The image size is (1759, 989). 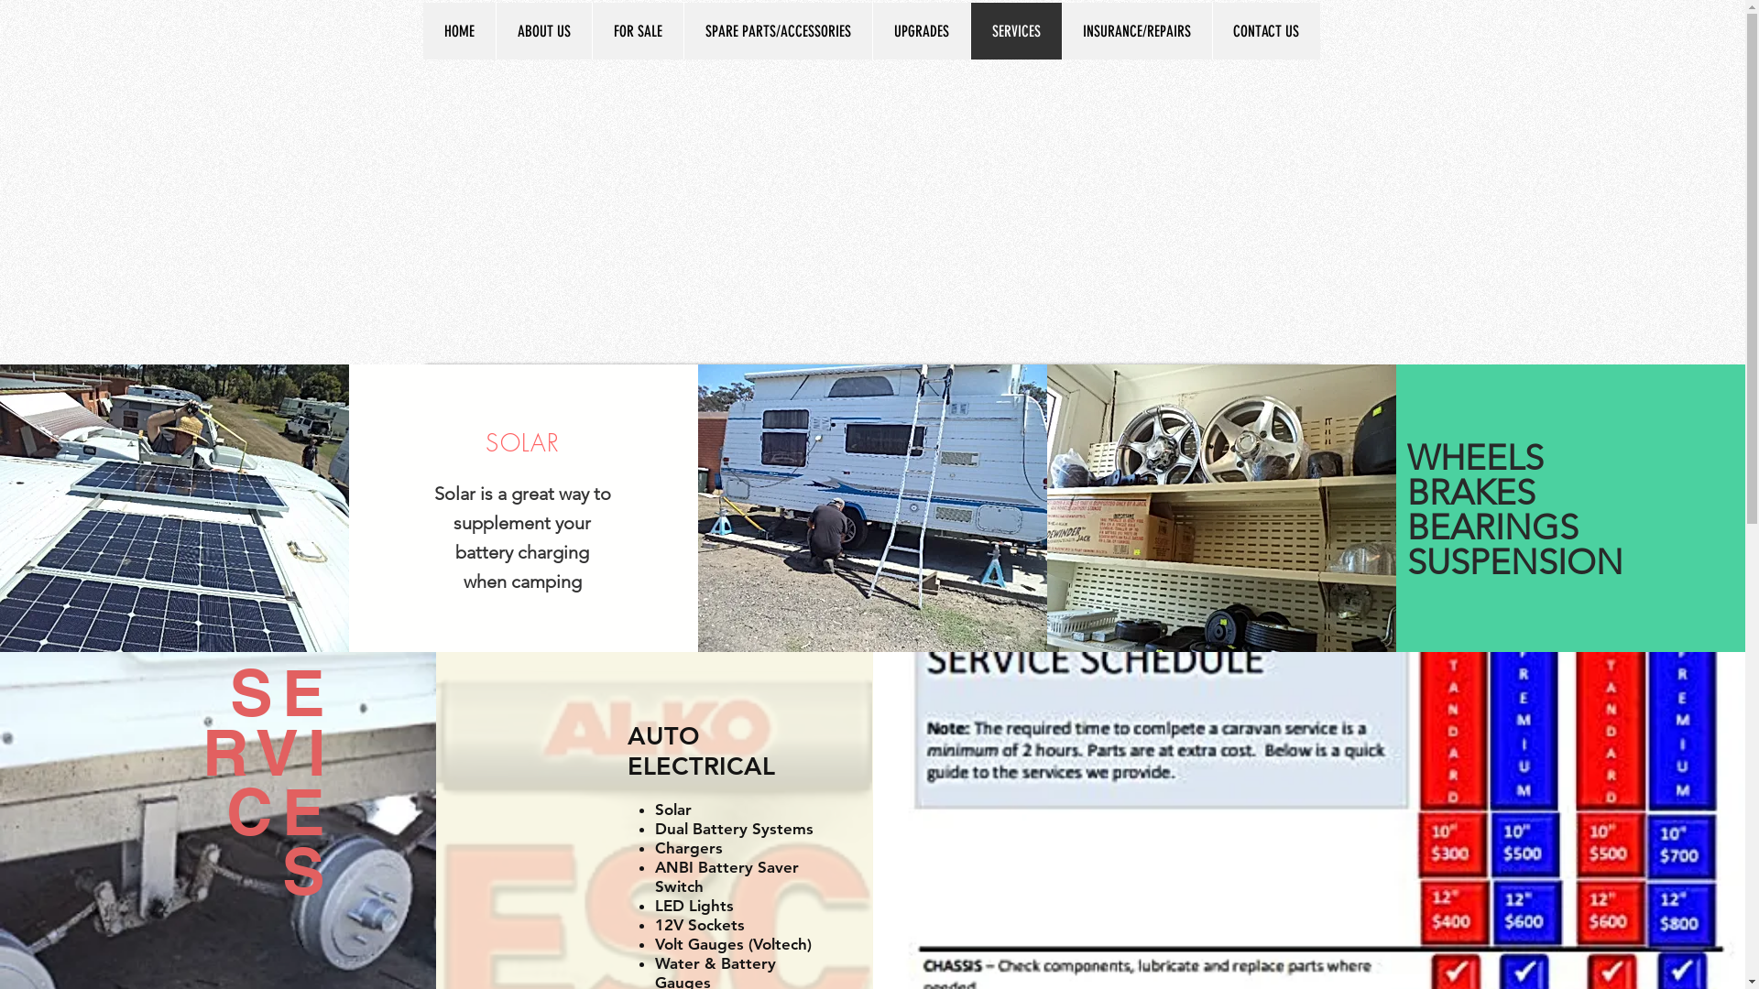 What do you see at coordinates (542, 31) in the screenshot?
I see `ABOUT US` at bounding box center [542, 31].